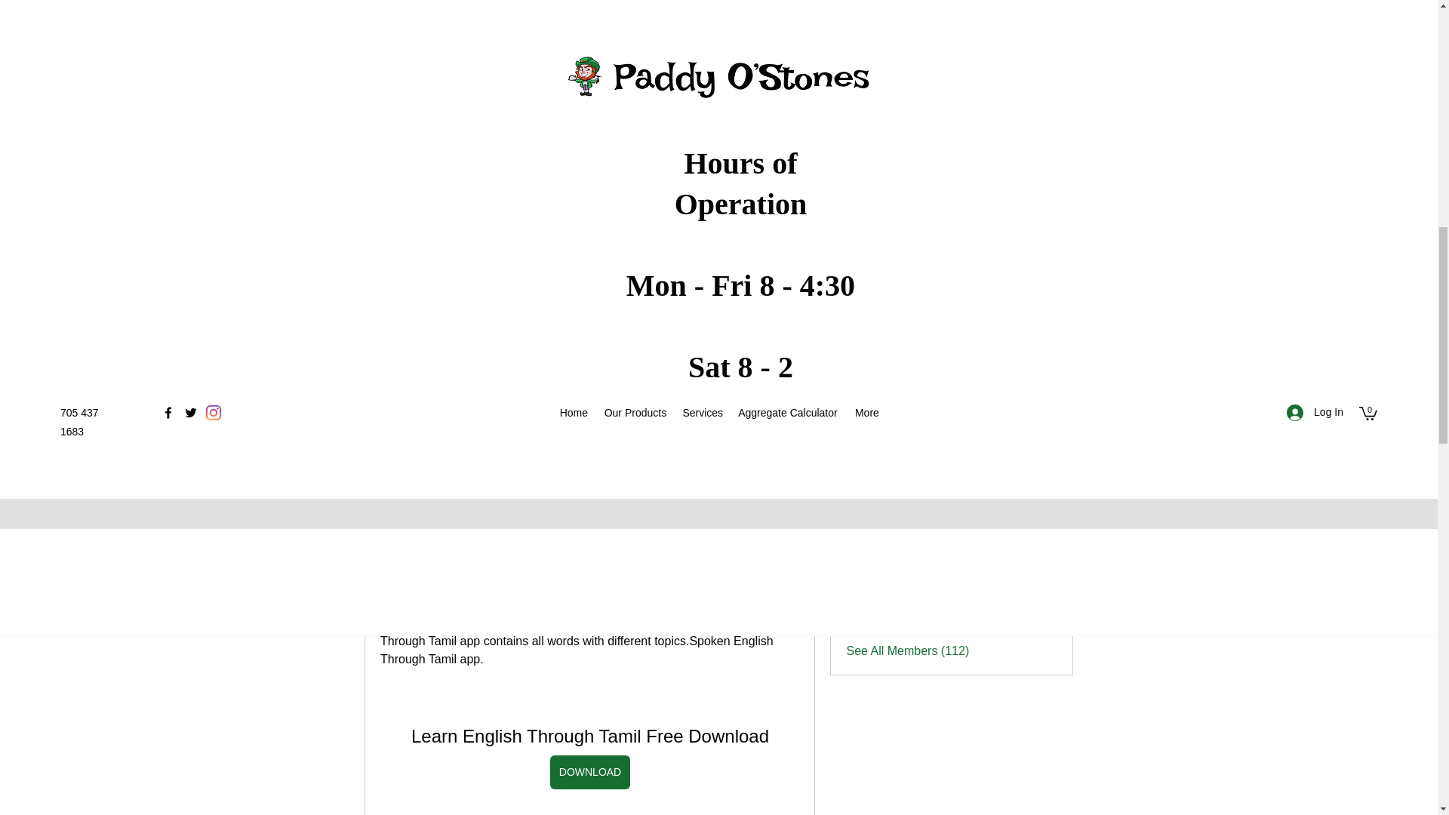 The height and width of the screenshot is (815, 1449). Describe the element at coordinates (459, 334) in the screenshot. I see `June 6, 2023` at that location.